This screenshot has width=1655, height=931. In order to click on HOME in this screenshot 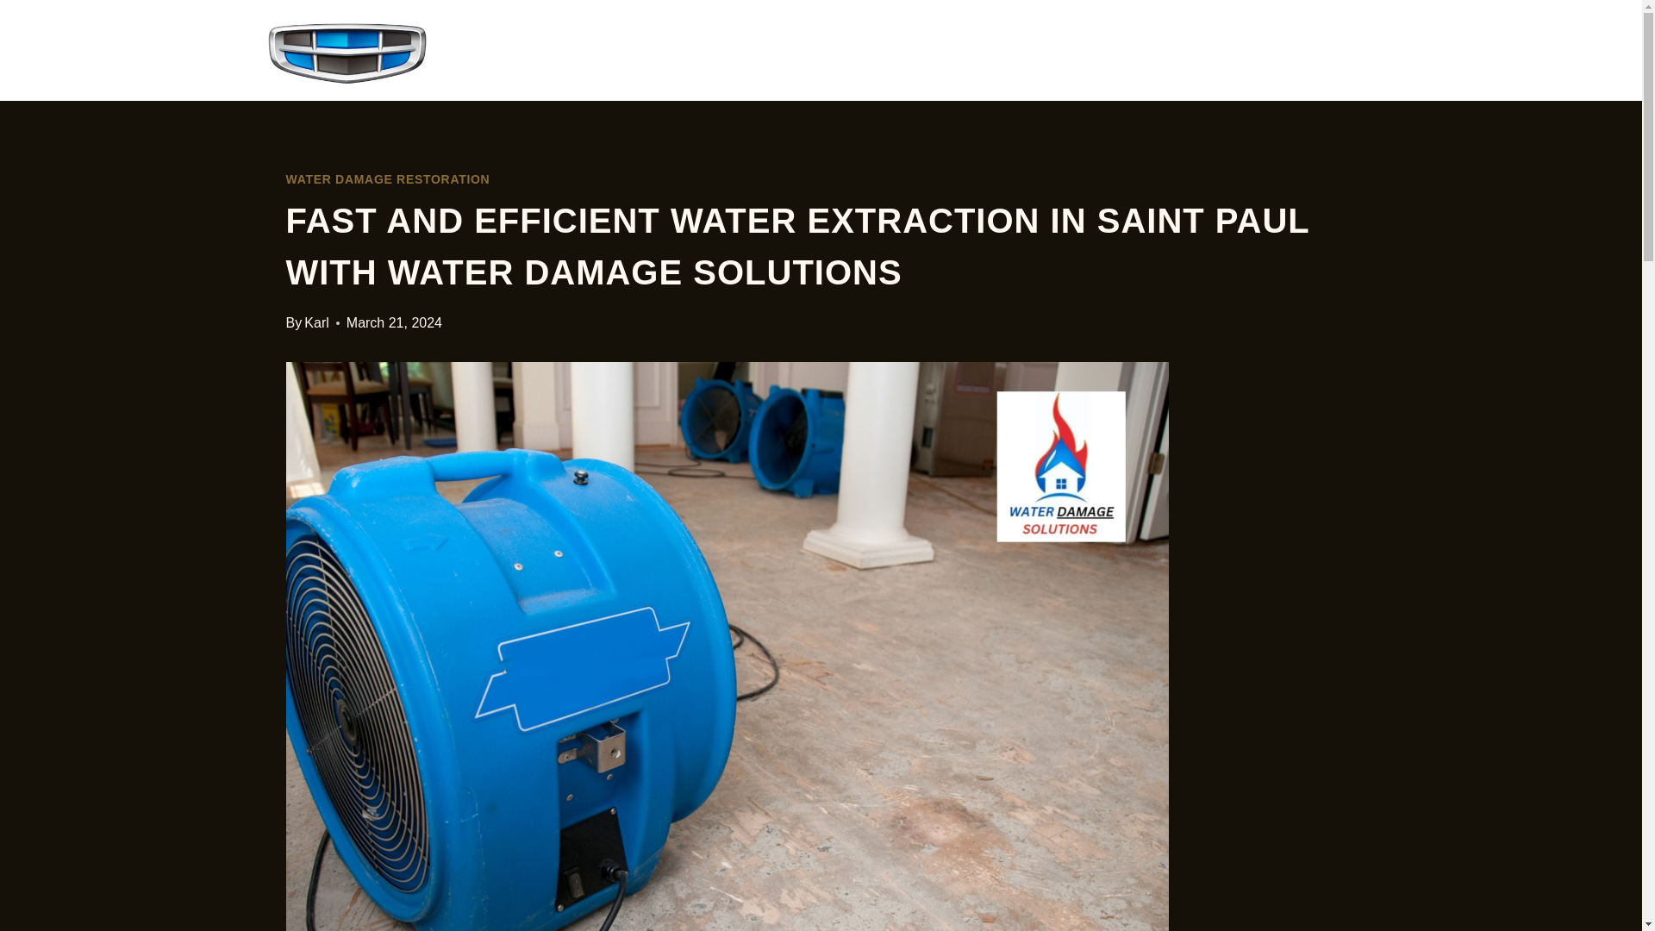, I will do `click(1098, 50)`.